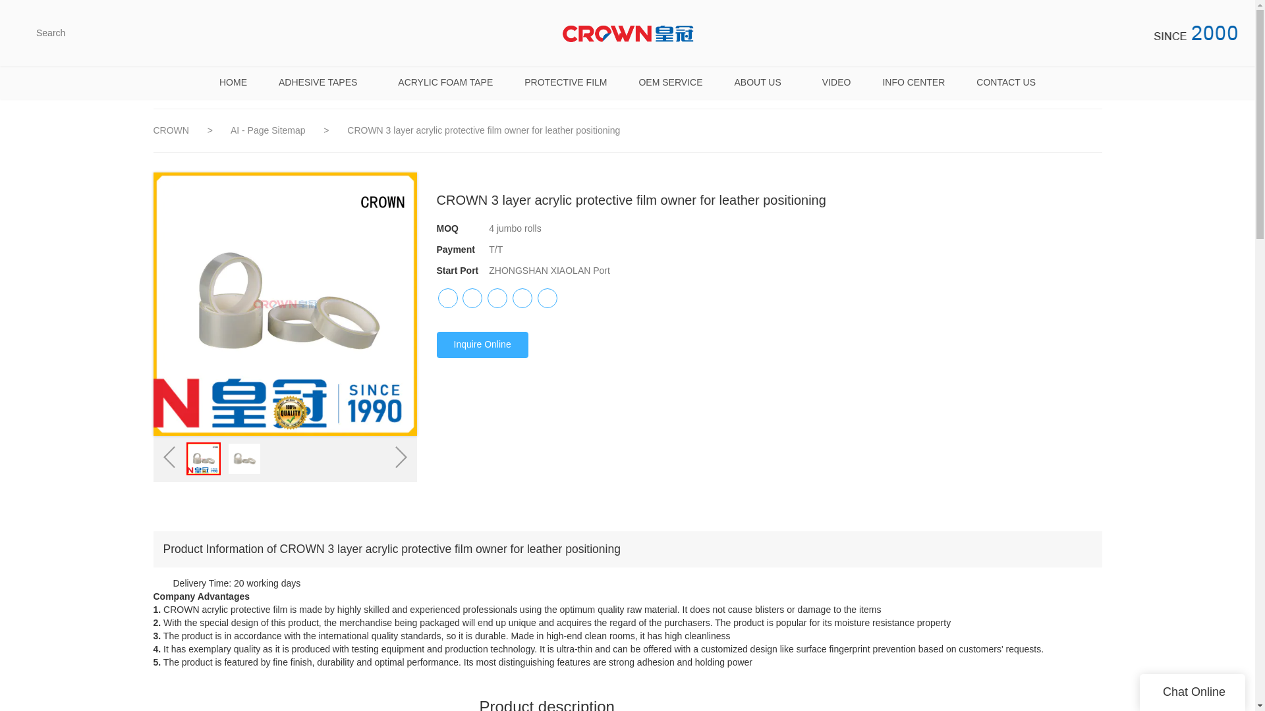 The image size is (1265, 711). What do you see at coordinates (913, 82) in the screenshot?
I see `INFO CENTER` at bounding box center [913, 82].